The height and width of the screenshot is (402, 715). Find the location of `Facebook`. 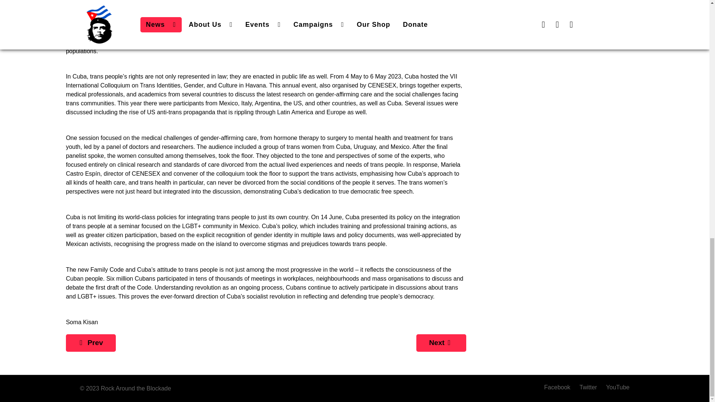

Facebook is located at coordinates (560, 387).